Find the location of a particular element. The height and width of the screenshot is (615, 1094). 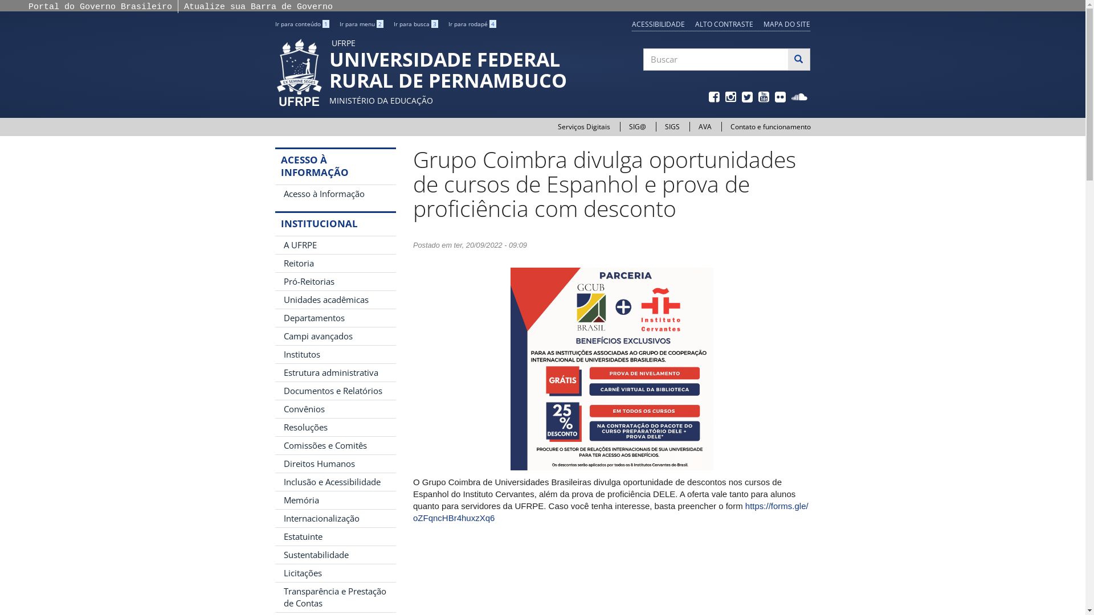

Portal do Governo Brasileiro is located at coordinates (100, 7).